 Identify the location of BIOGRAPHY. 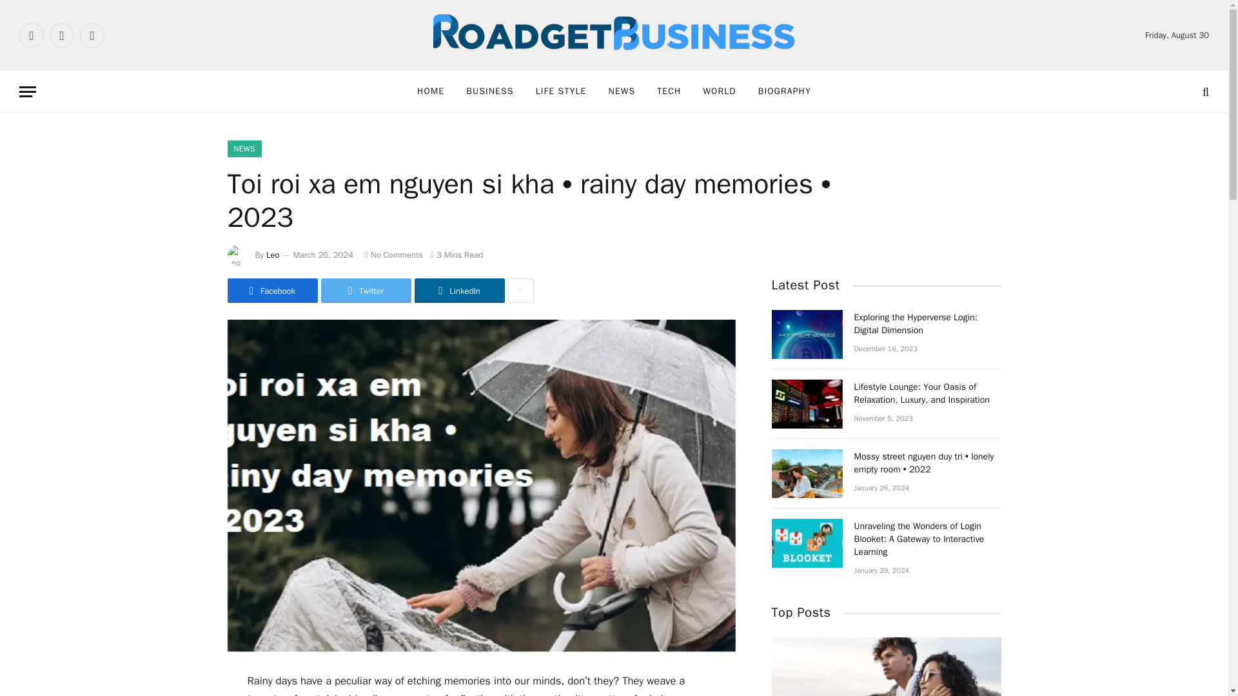
(784, 92).